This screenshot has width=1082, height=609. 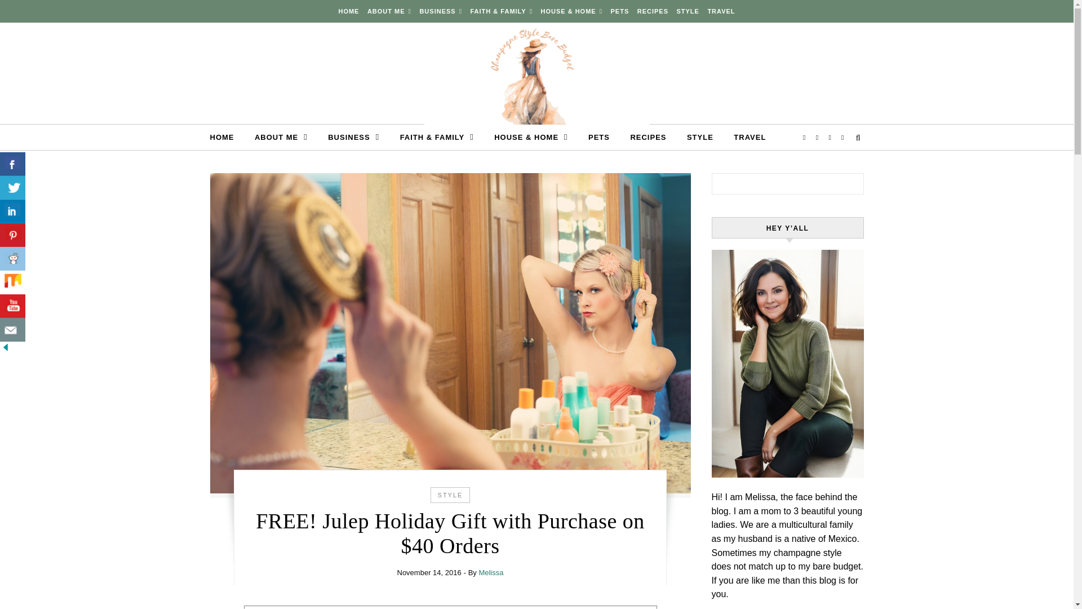 What do you see at coordinates (745, 138) in the screenshot?
I see `TRAVEL` at bounding box center [745, 138].